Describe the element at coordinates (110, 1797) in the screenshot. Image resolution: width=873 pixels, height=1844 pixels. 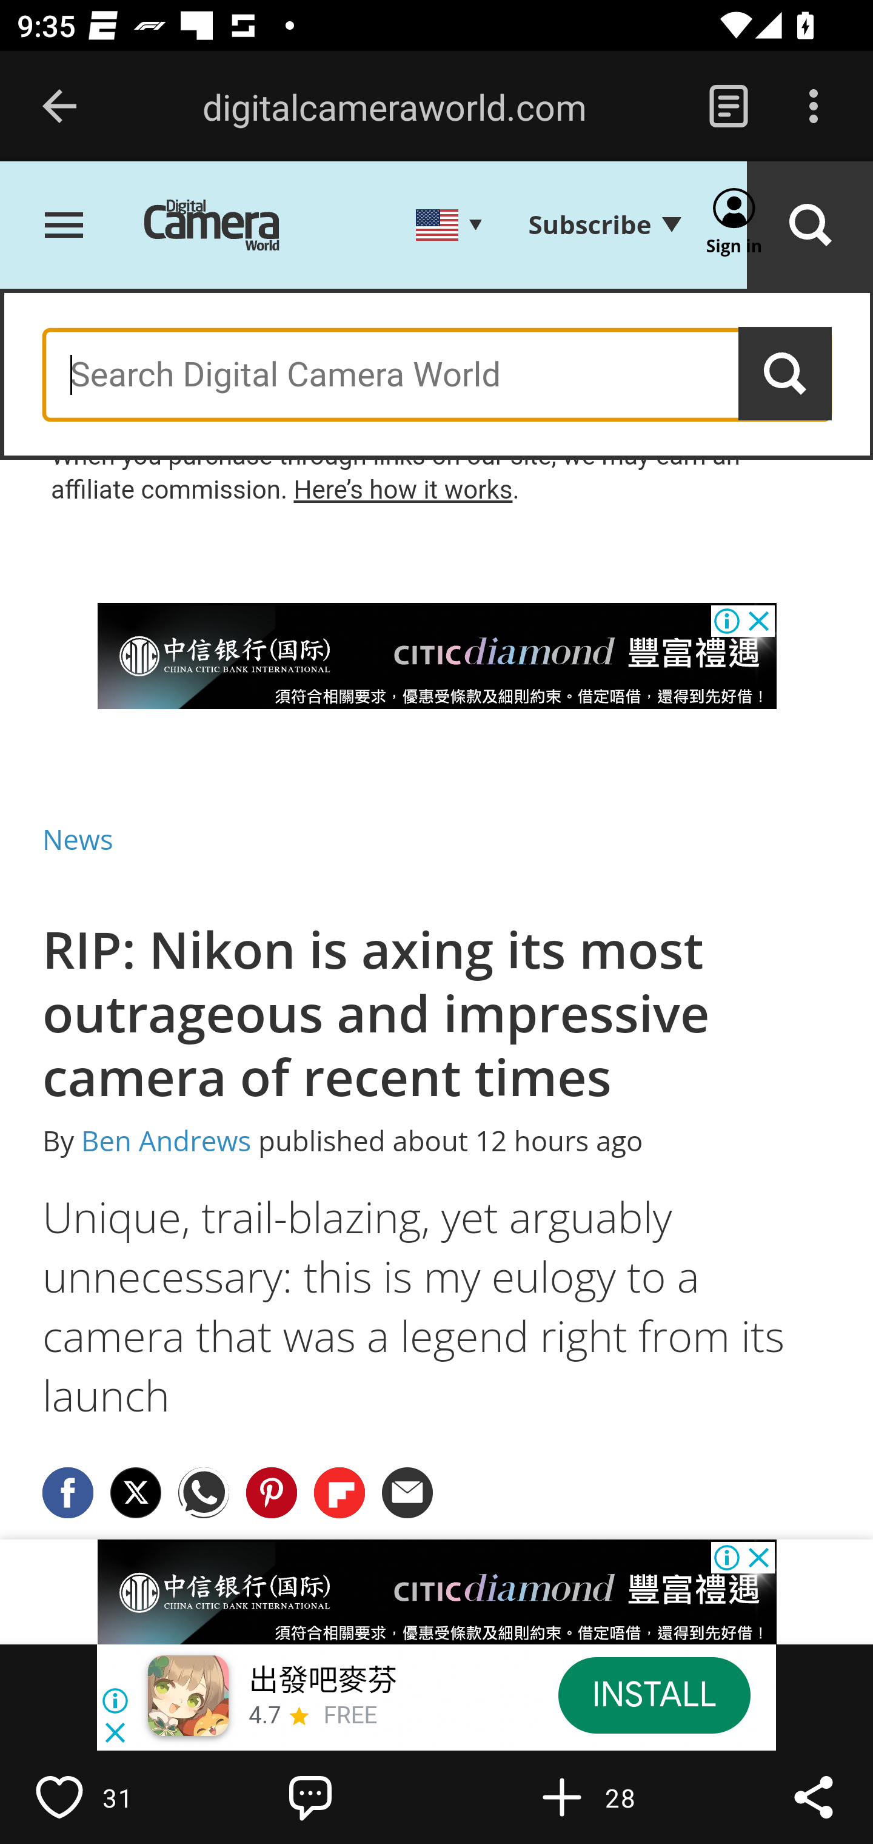
I see `Like 31` at that location.